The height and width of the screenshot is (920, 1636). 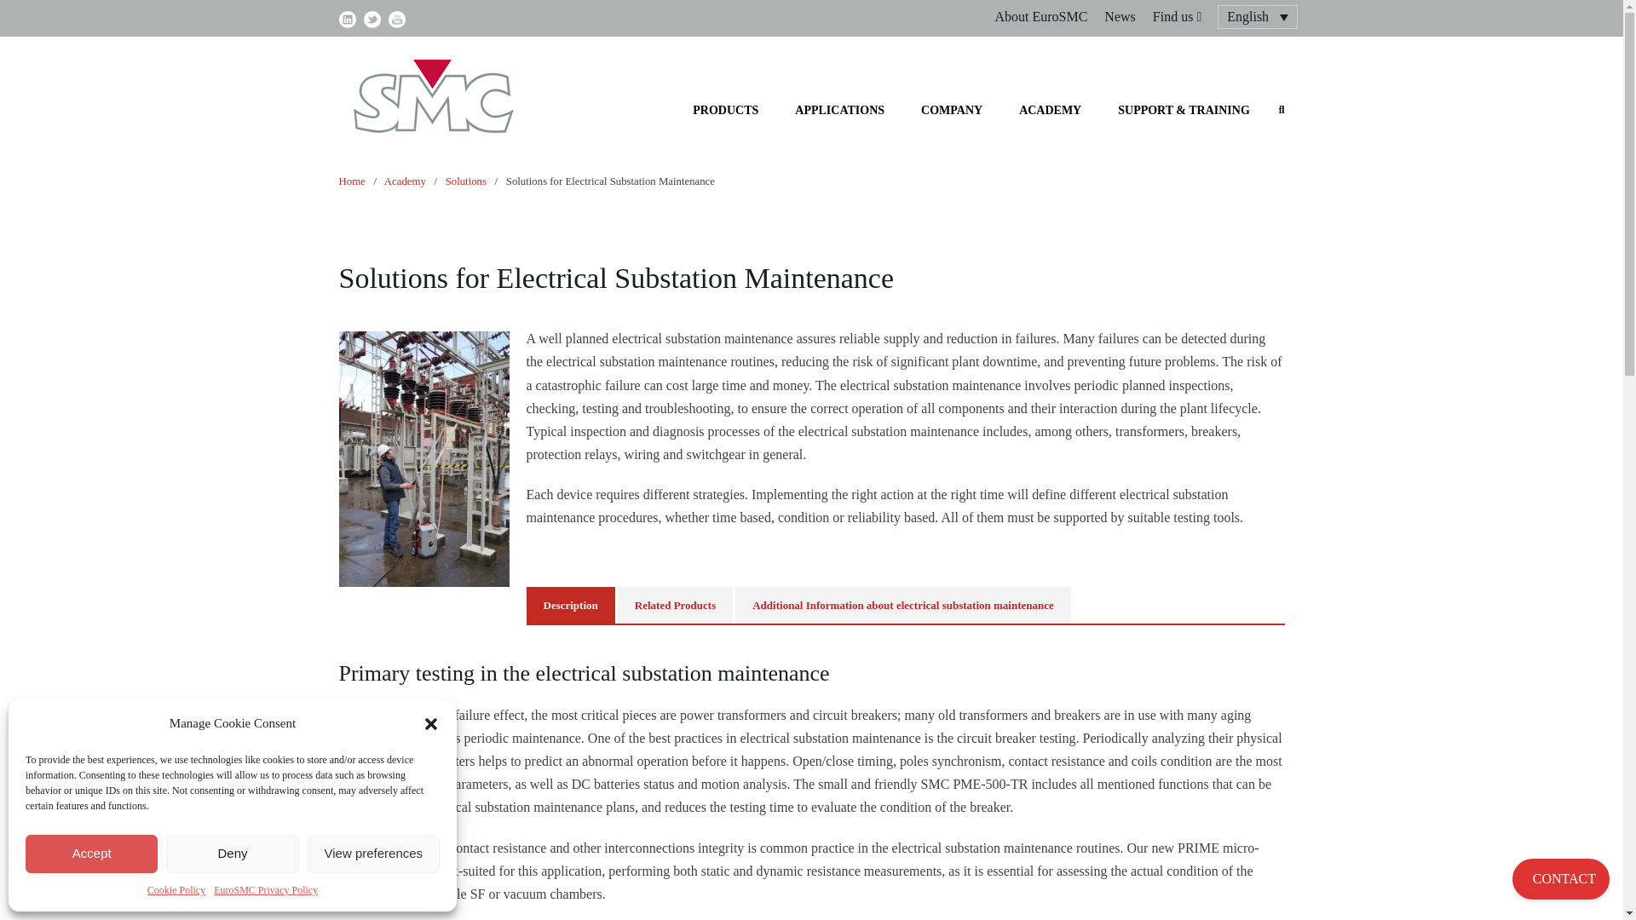 What do you see at coordinates (1179, 17) in the screenshot?
I see `Find us` at bounding box center [1179, 17].